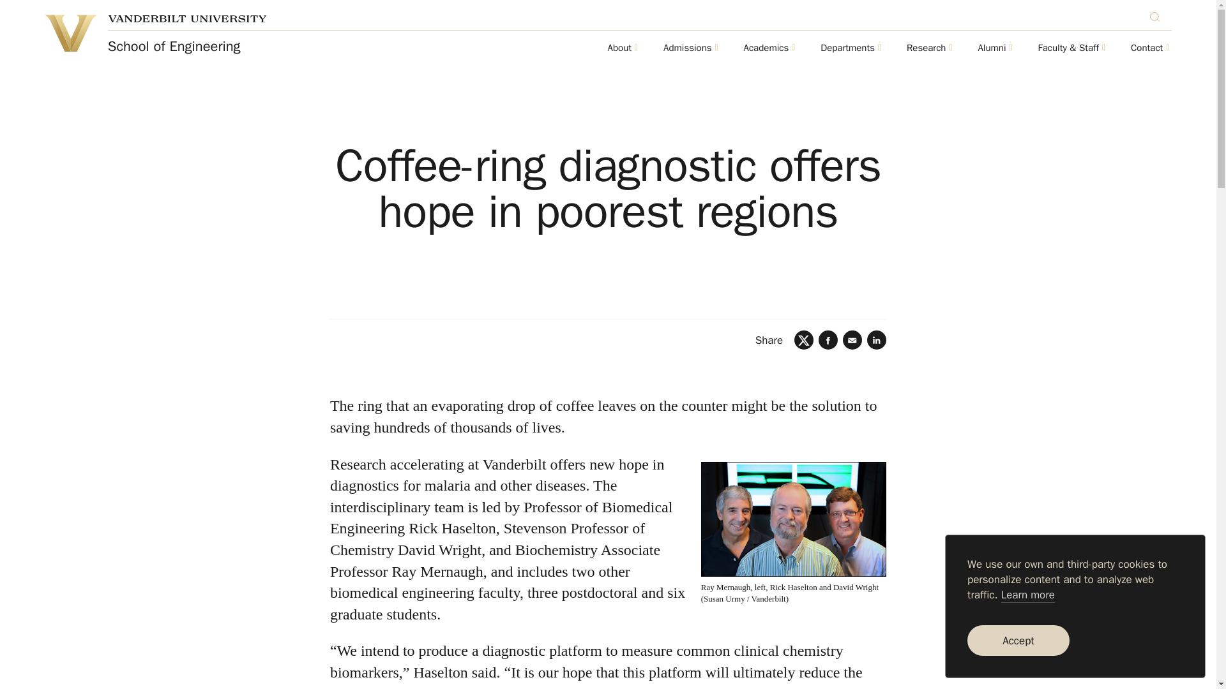 Image resolution: width=1226 pixels, height=689 pixels. What do you see at coordinates (926, 48) in the screenshot?
I see `Research` at bounding box center [926, 48].